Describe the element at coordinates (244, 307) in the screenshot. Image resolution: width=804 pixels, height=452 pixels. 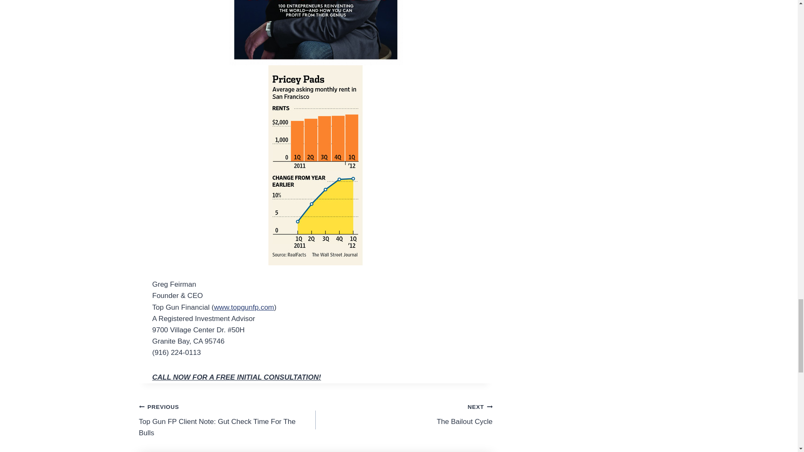
I see `www.topgunfp.com` at that location.